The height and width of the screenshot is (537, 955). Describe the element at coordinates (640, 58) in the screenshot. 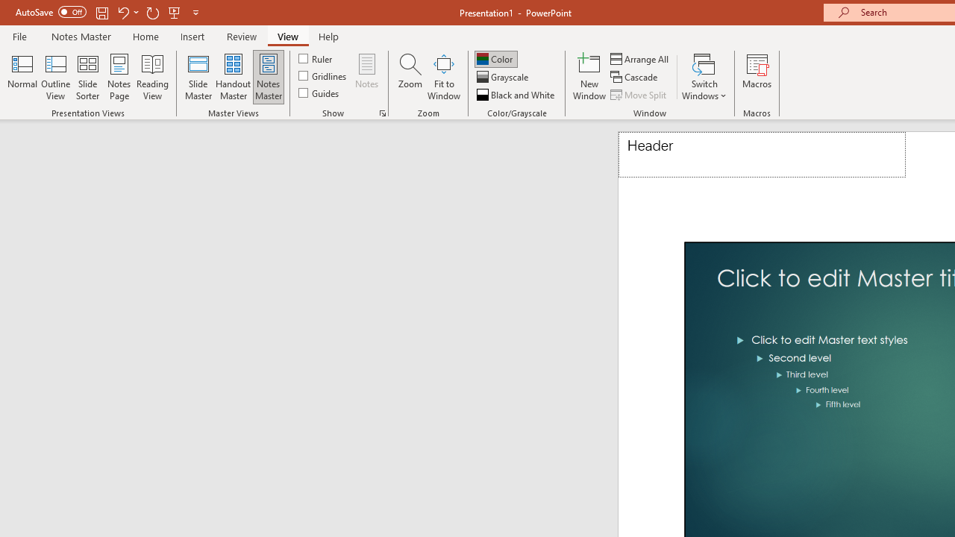

I see `Arrange All` at that location.